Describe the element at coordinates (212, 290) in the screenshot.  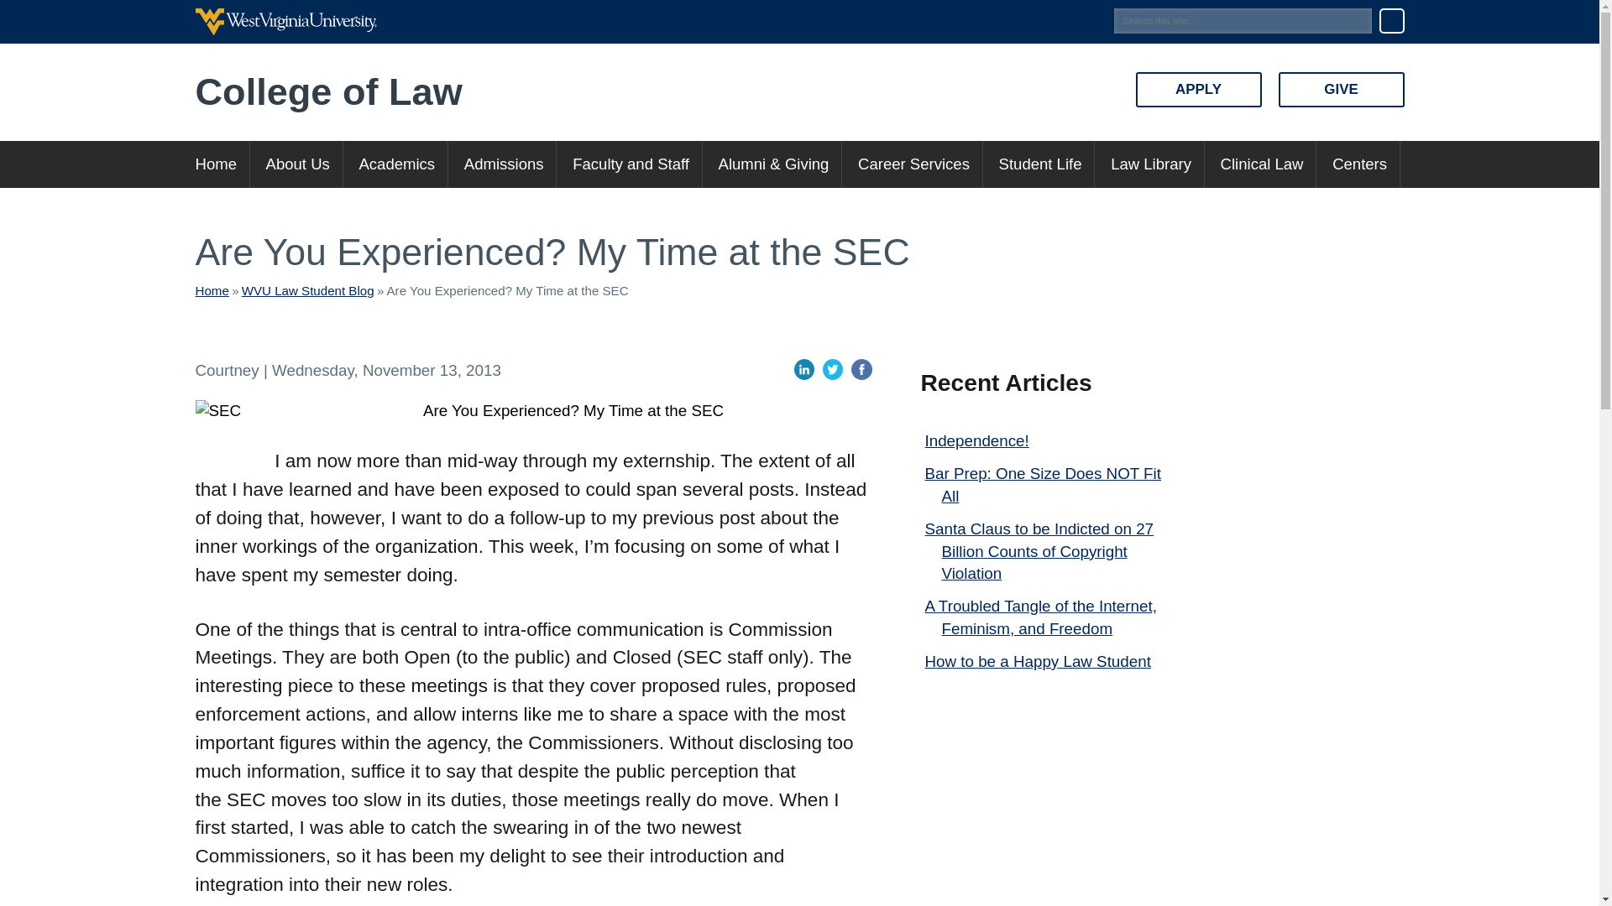
I see `Home` at that location.